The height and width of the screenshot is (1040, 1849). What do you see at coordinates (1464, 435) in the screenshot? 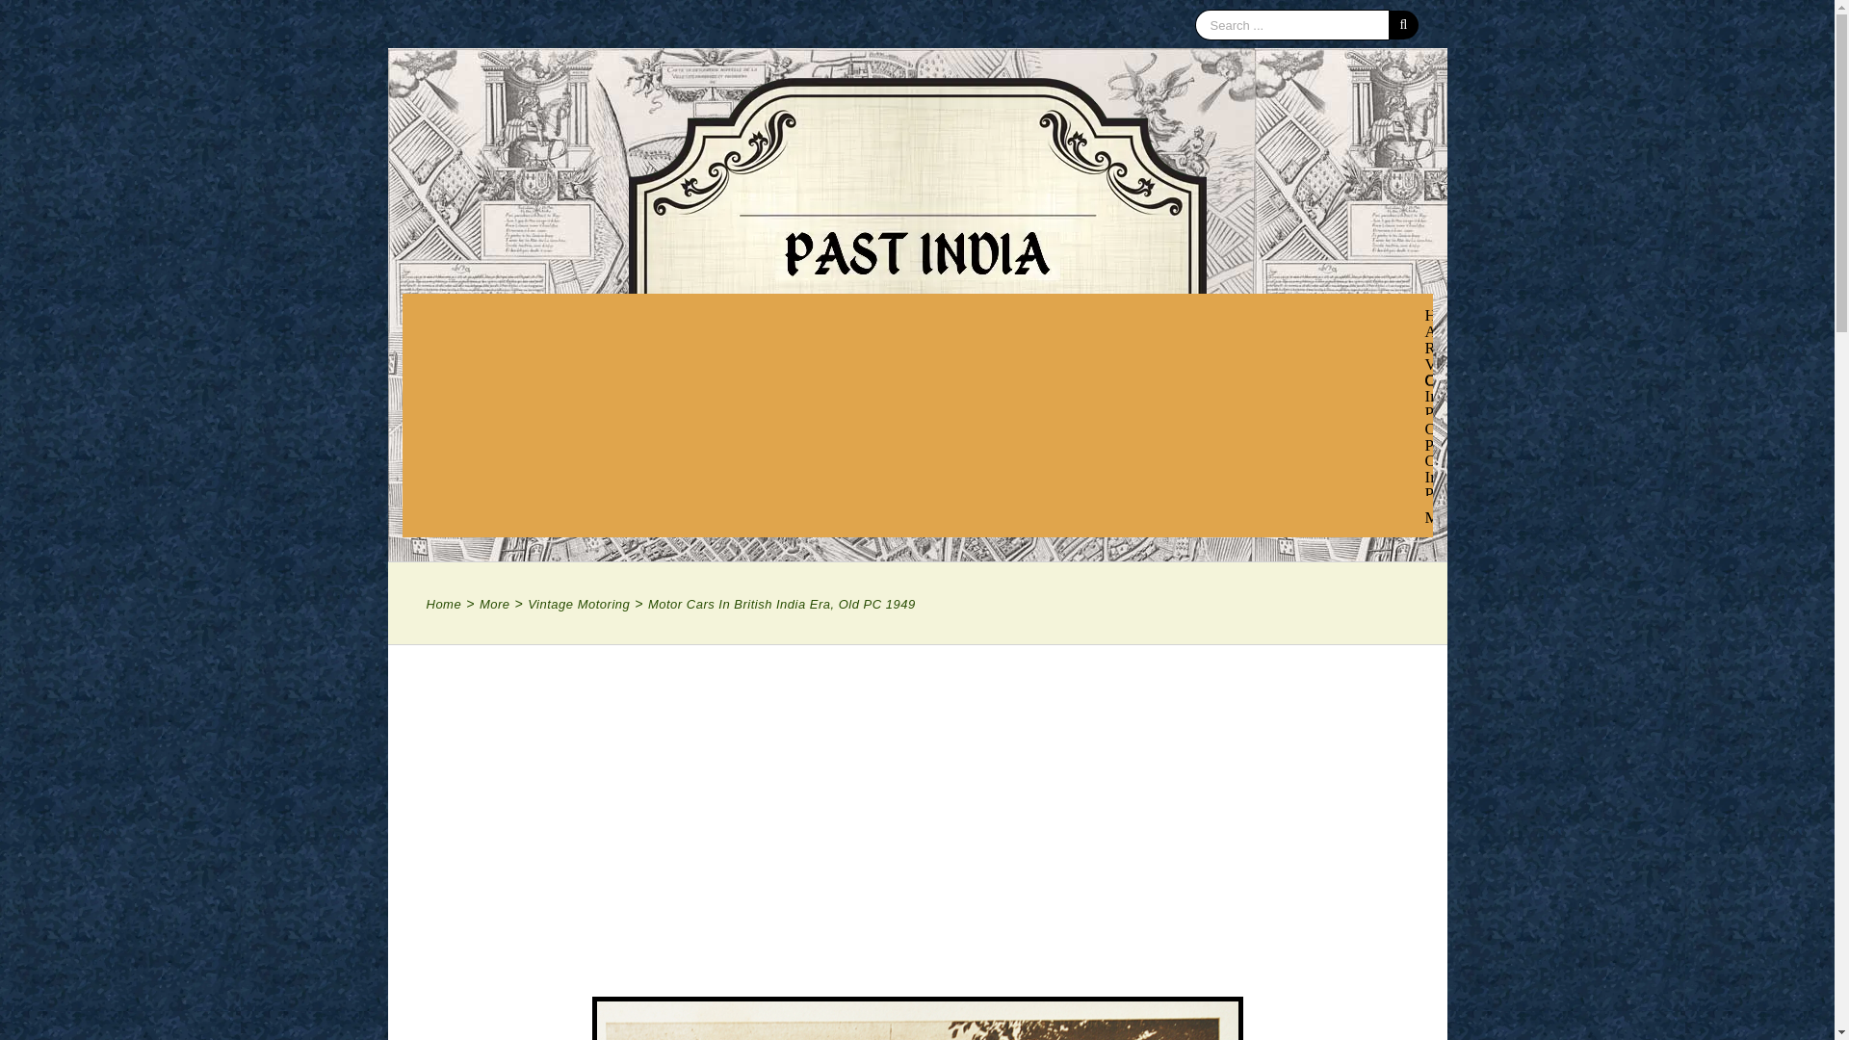
I see `Old India Postcards` at bounding box center [1464, 435].